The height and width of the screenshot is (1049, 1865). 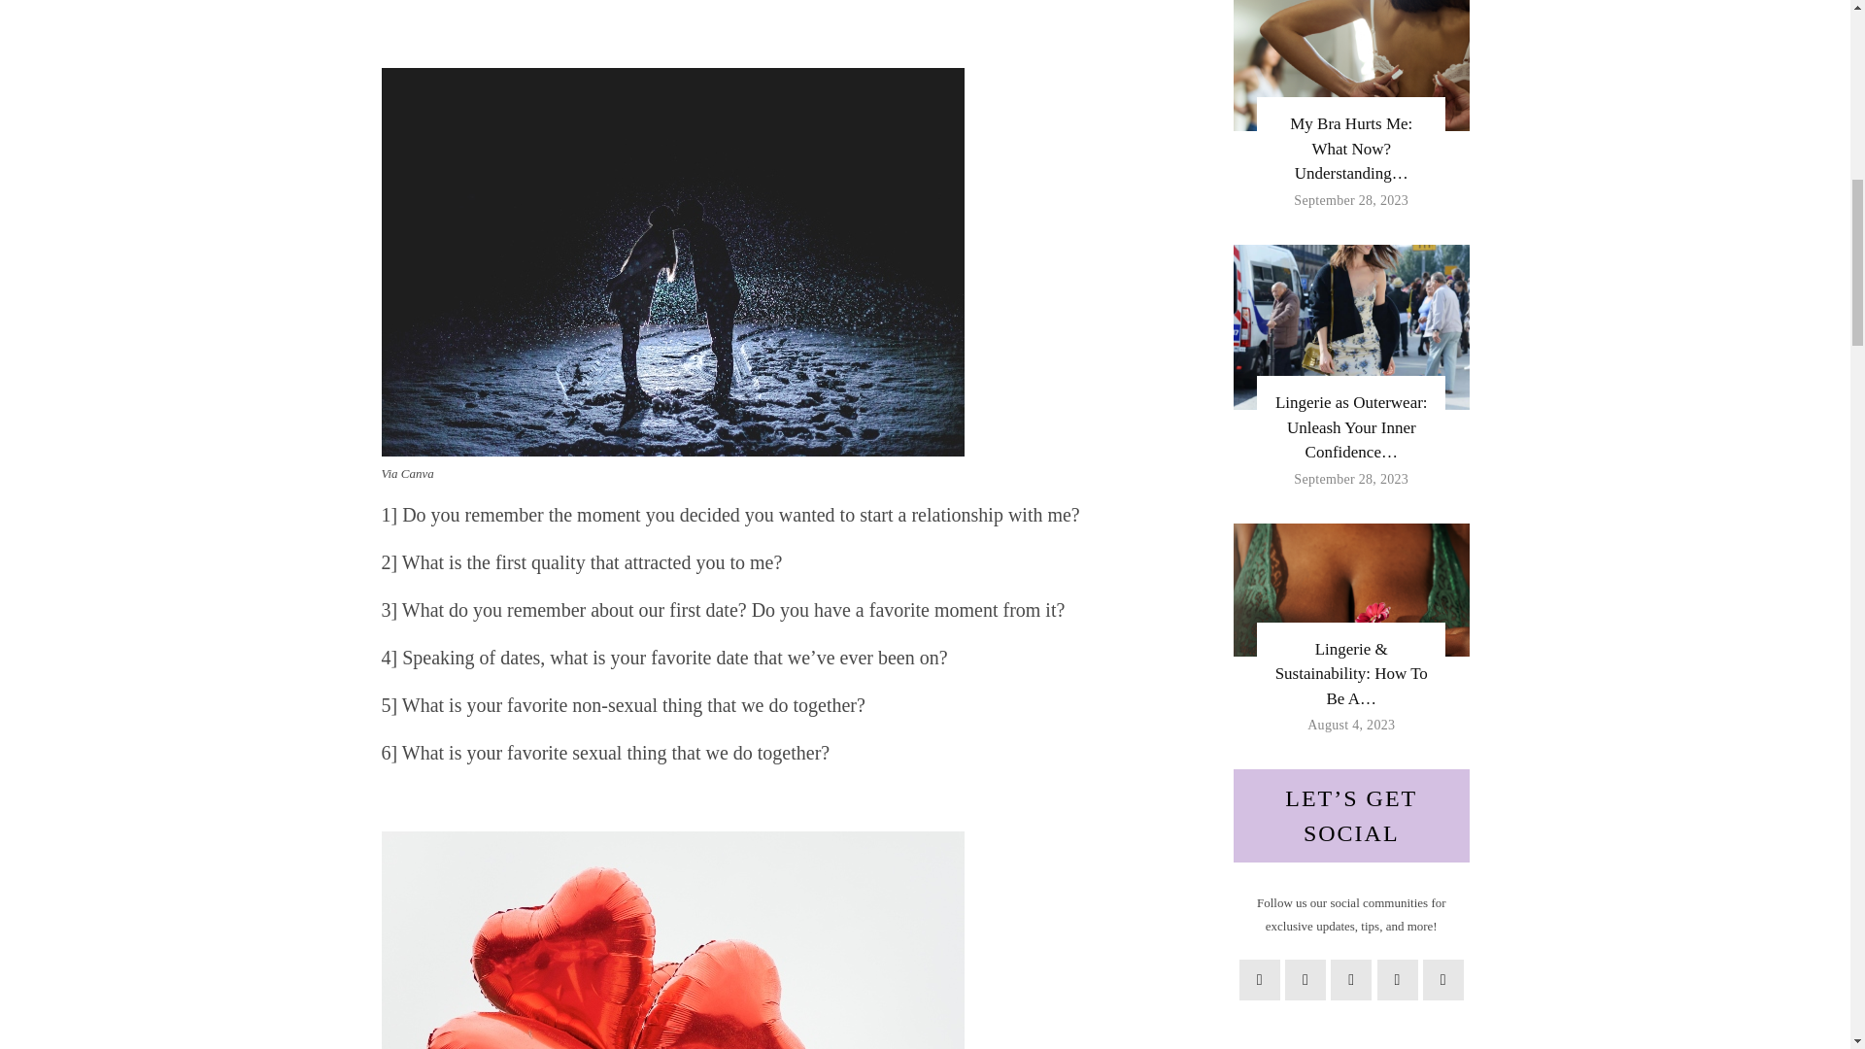 I want to click on Pinterest, so click(x=1350, y=980).